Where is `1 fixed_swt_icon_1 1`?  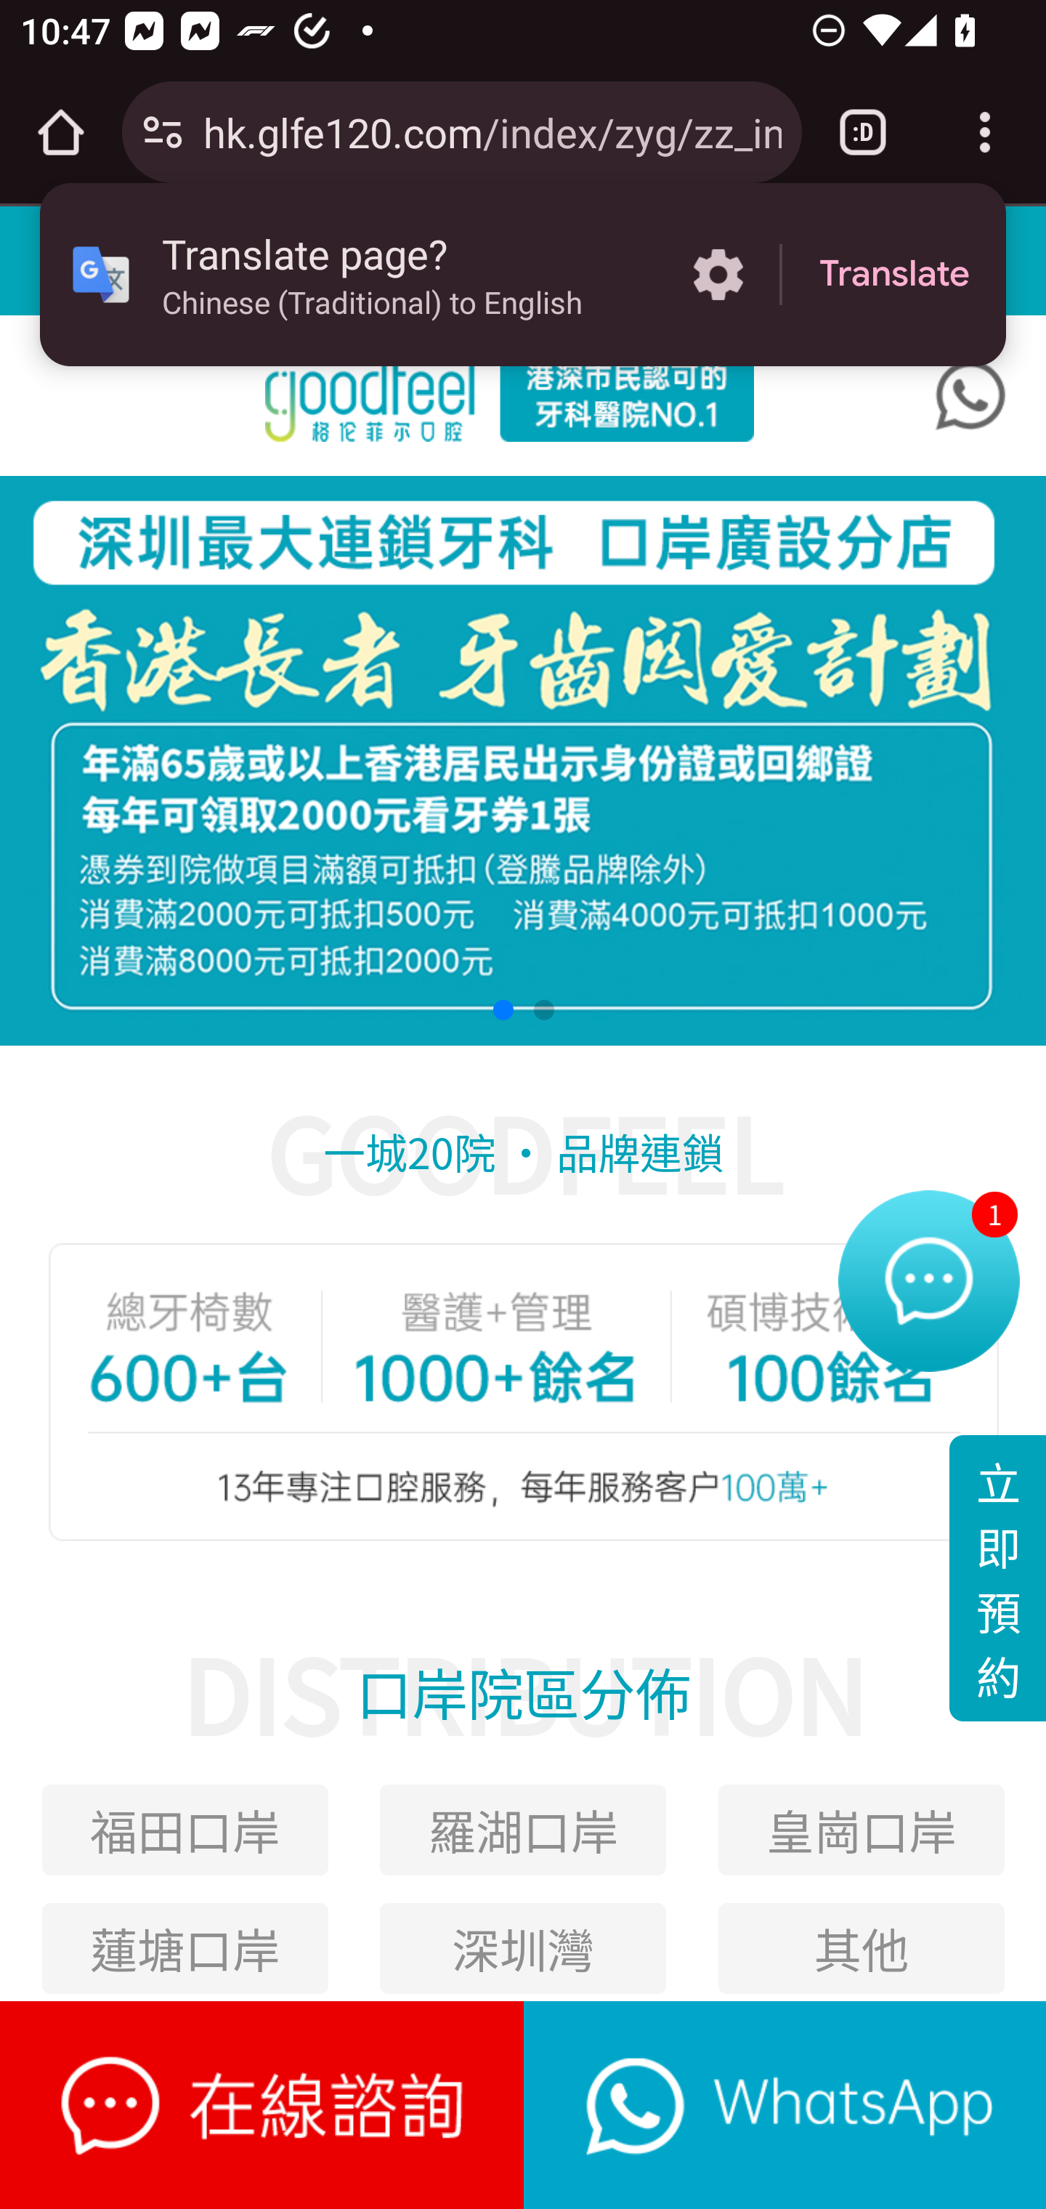 1 fixed_swt_icon_1 1 is located at coordinates (928, 1288).